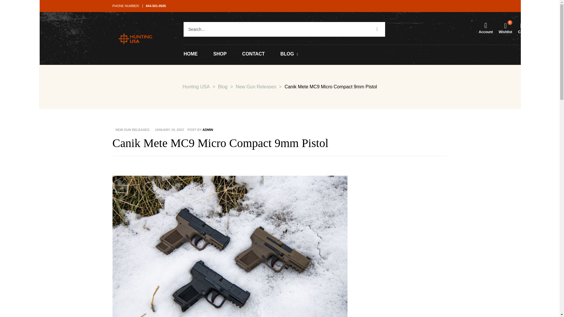 The image size is (564, 317). Describe the element at coordinates (276, 29) in the screenshot. I see `Search` at that location.